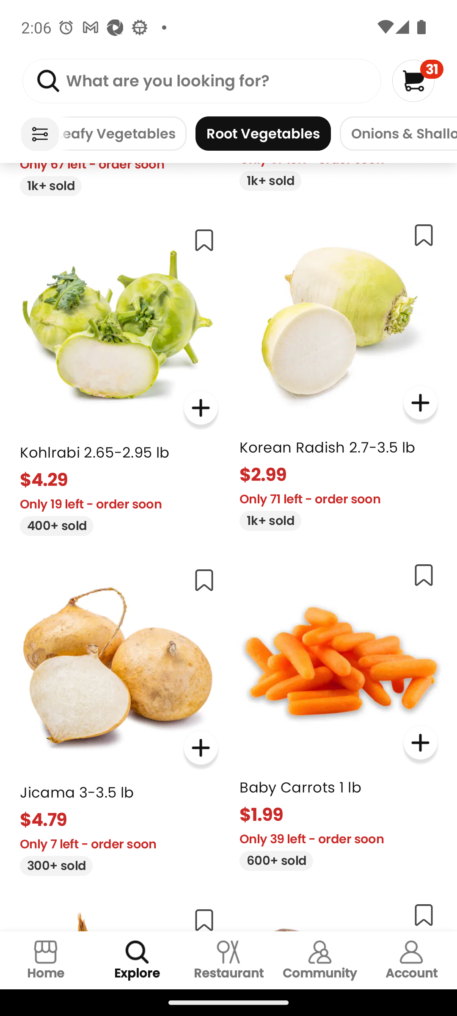  Describe the element at coordinates (417, 80) in the screenshot. I see `31` at that location.